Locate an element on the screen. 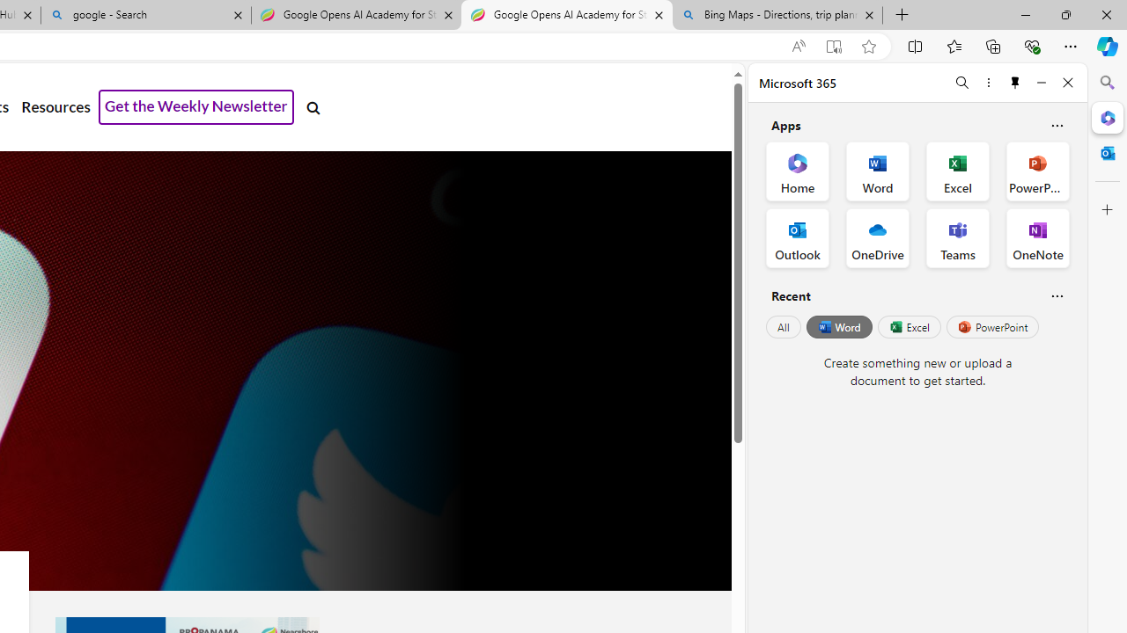  New Tab is located at coordinates (902, 16).